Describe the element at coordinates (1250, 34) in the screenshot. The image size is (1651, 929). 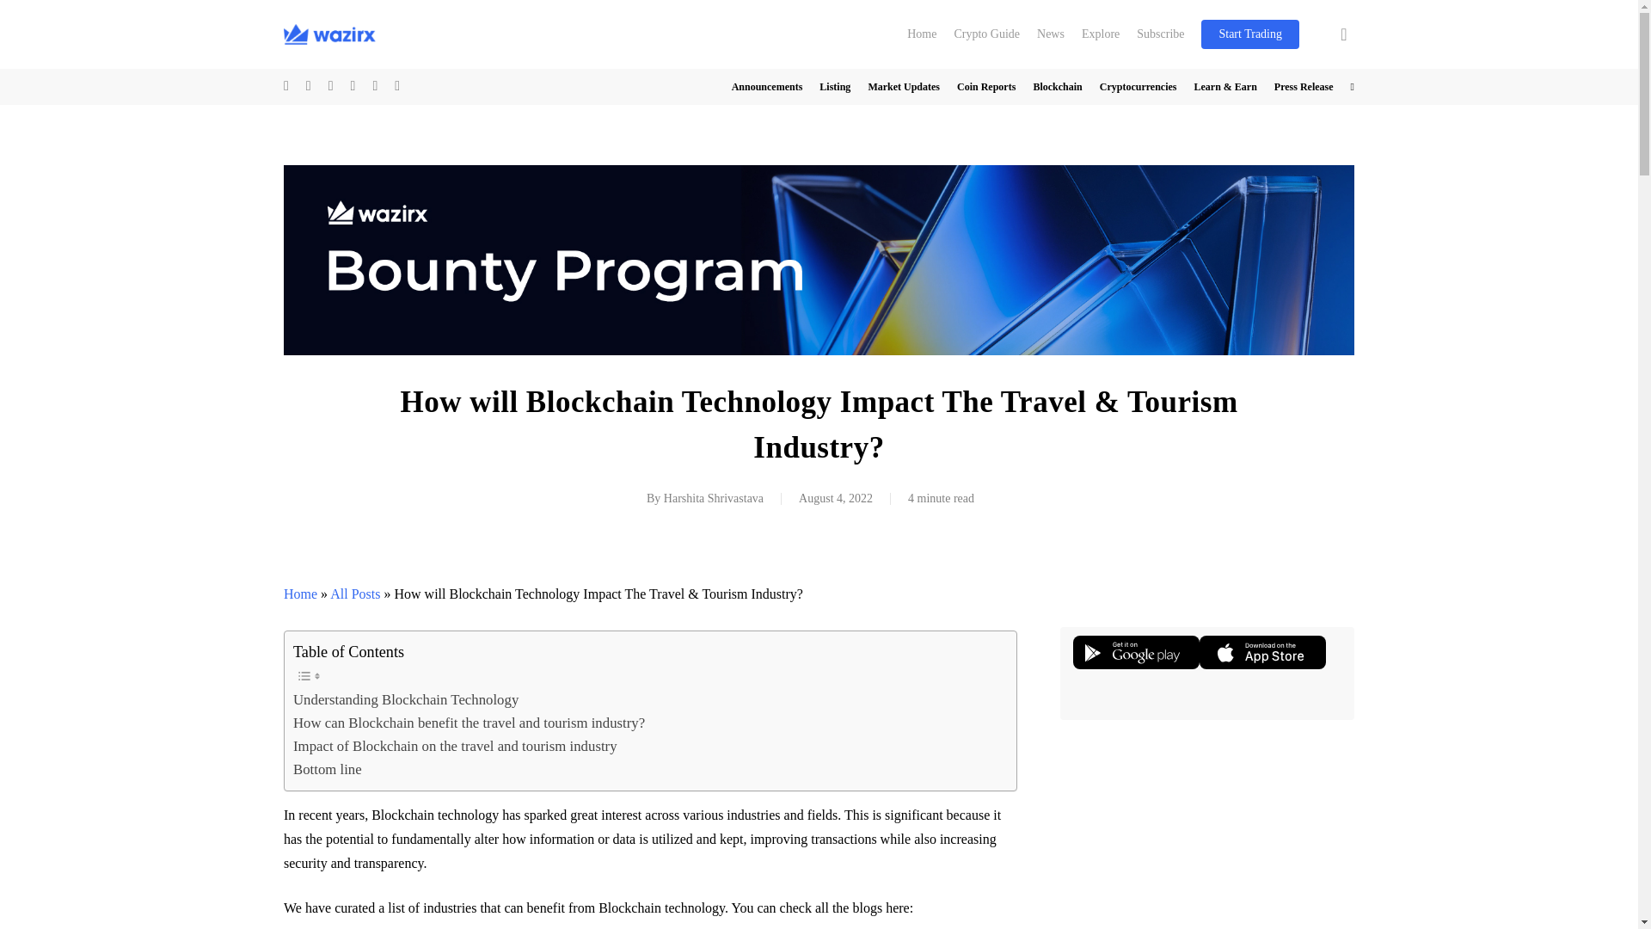
I see `Start Trading` at that location.